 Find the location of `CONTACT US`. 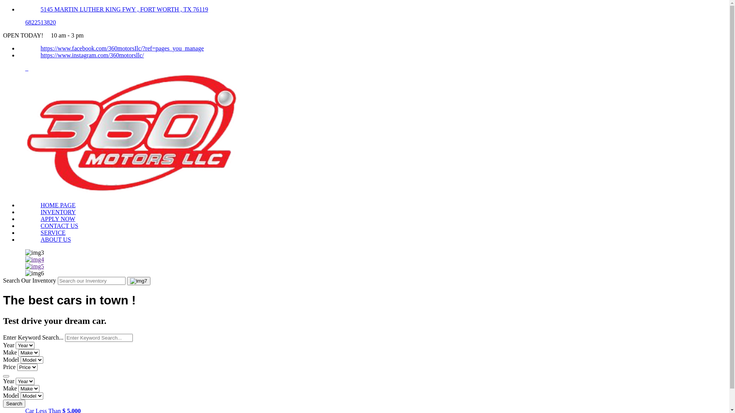

CONTACT US is located at coordinates (59, 226).